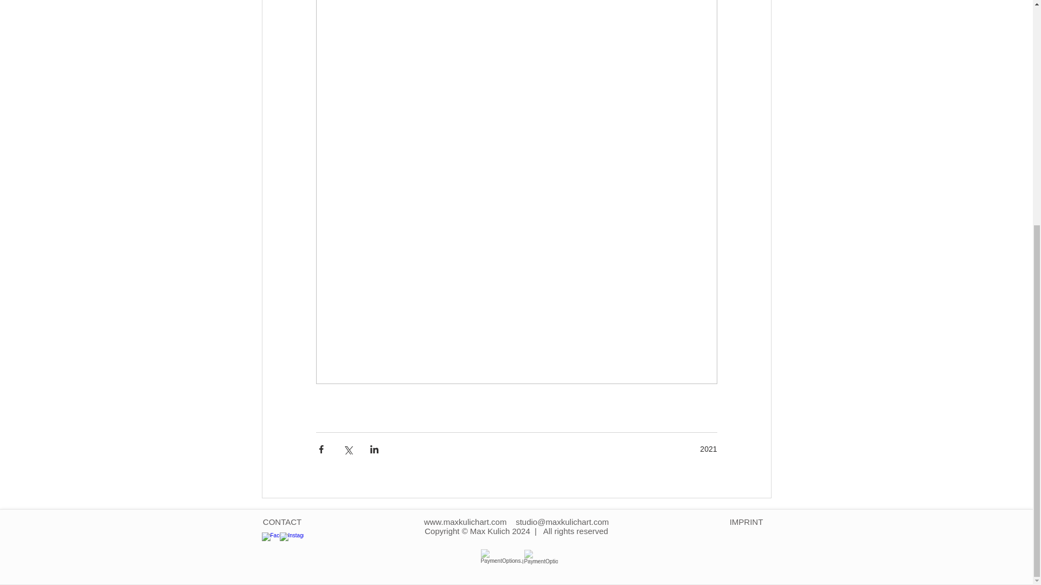  I want to click on 2021, so click(708, 448).